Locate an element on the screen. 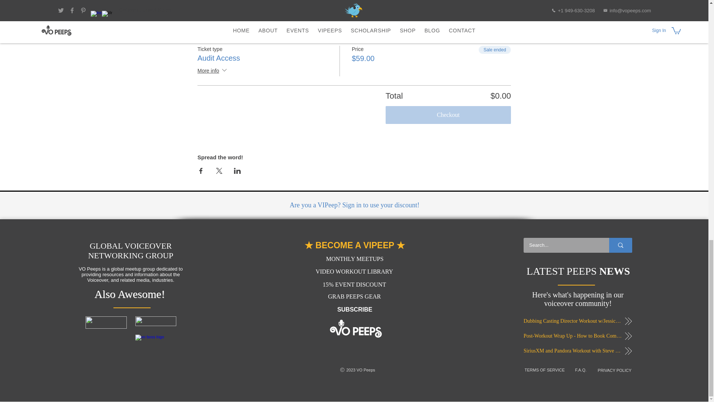  More info is located at coordinates (213, 71).